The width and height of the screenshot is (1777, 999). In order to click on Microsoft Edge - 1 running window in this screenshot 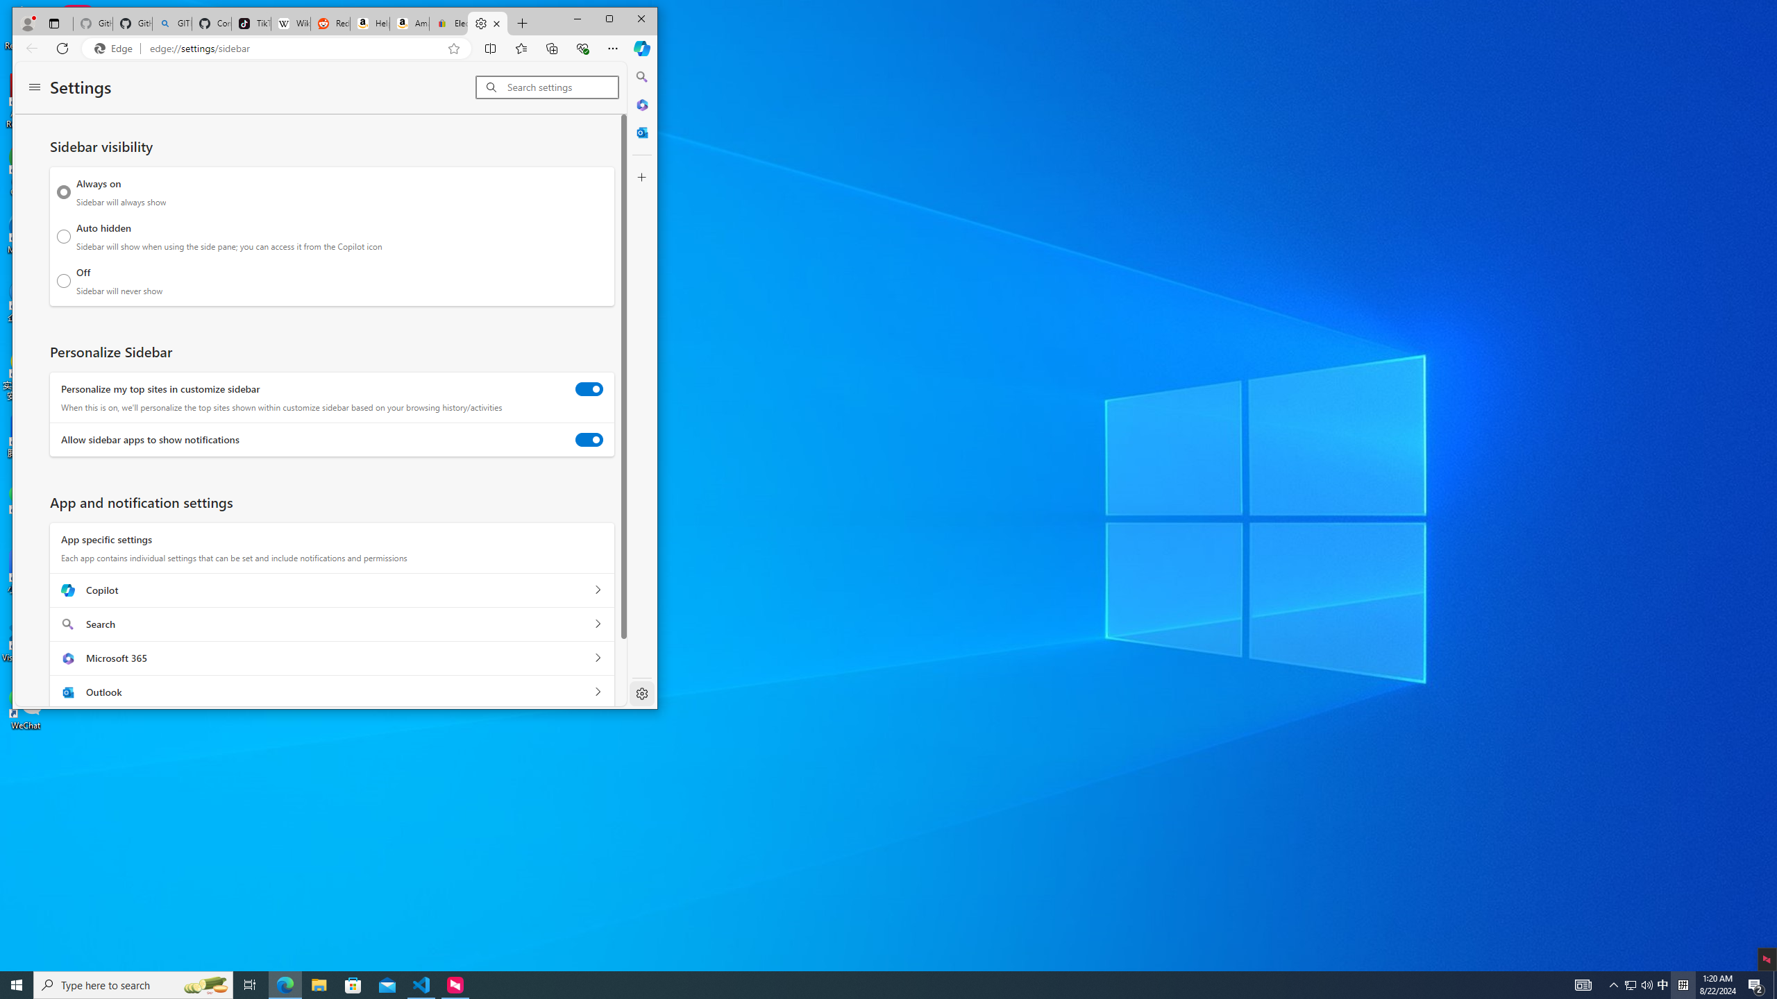, I will do `click(285, 985)`.